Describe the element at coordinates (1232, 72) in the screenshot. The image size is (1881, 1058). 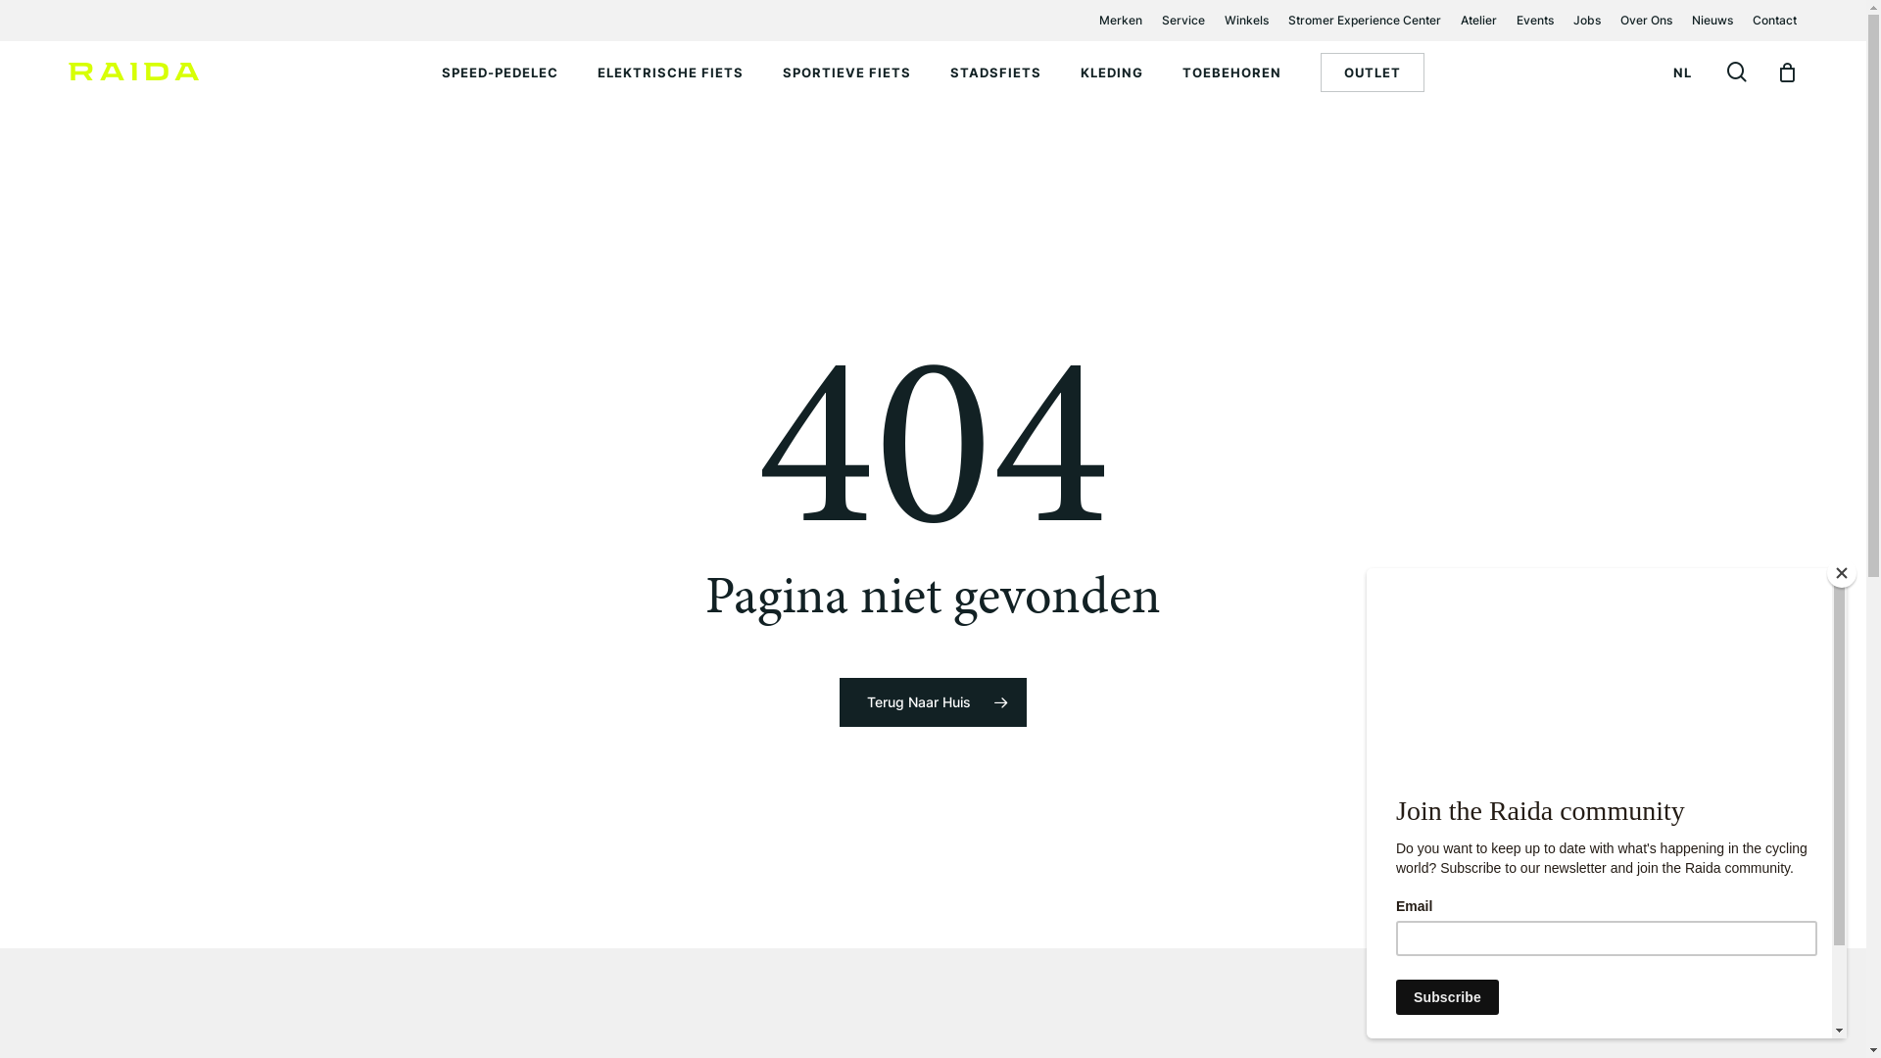
I see `TOEBEHOREN` at that location.